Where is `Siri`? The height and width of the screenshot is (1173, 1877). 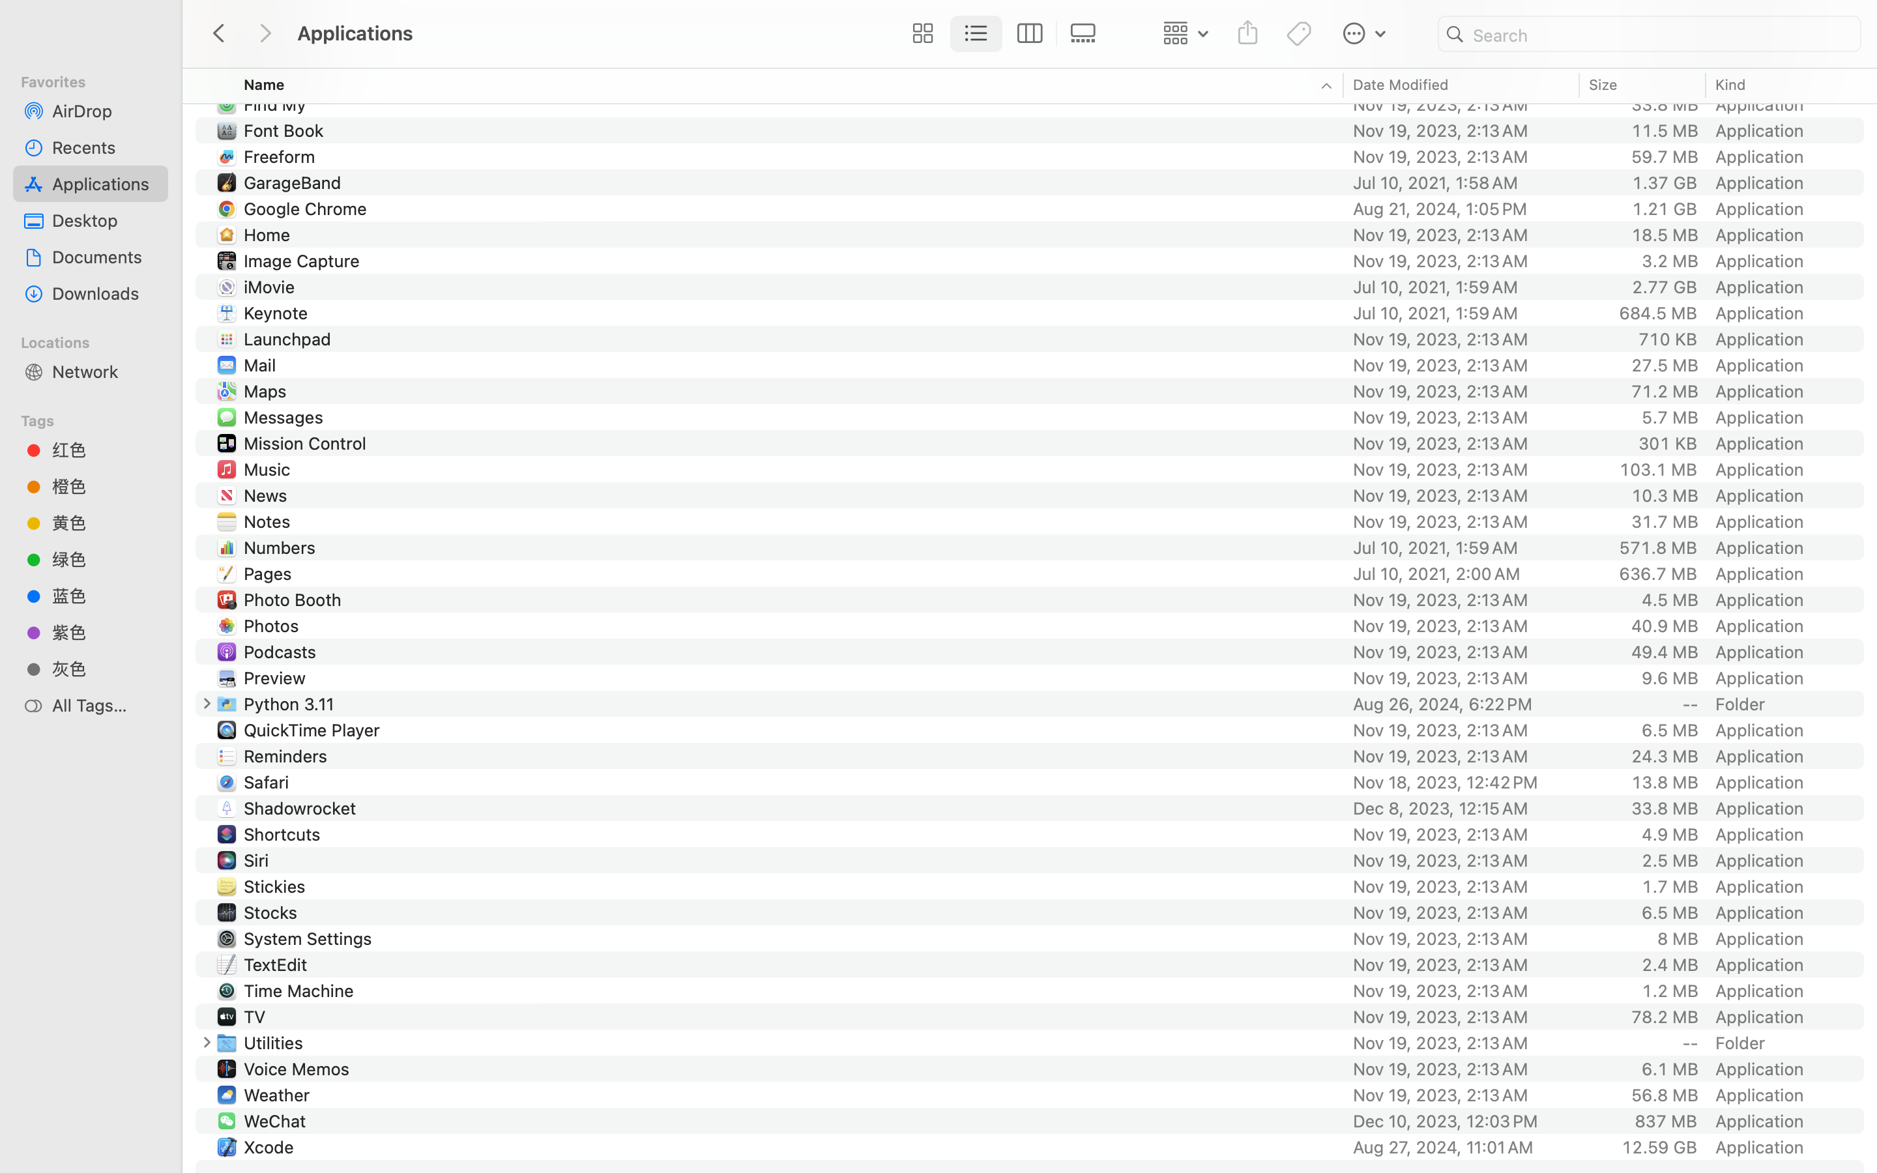 Siri is located at coordinates (259, 860).